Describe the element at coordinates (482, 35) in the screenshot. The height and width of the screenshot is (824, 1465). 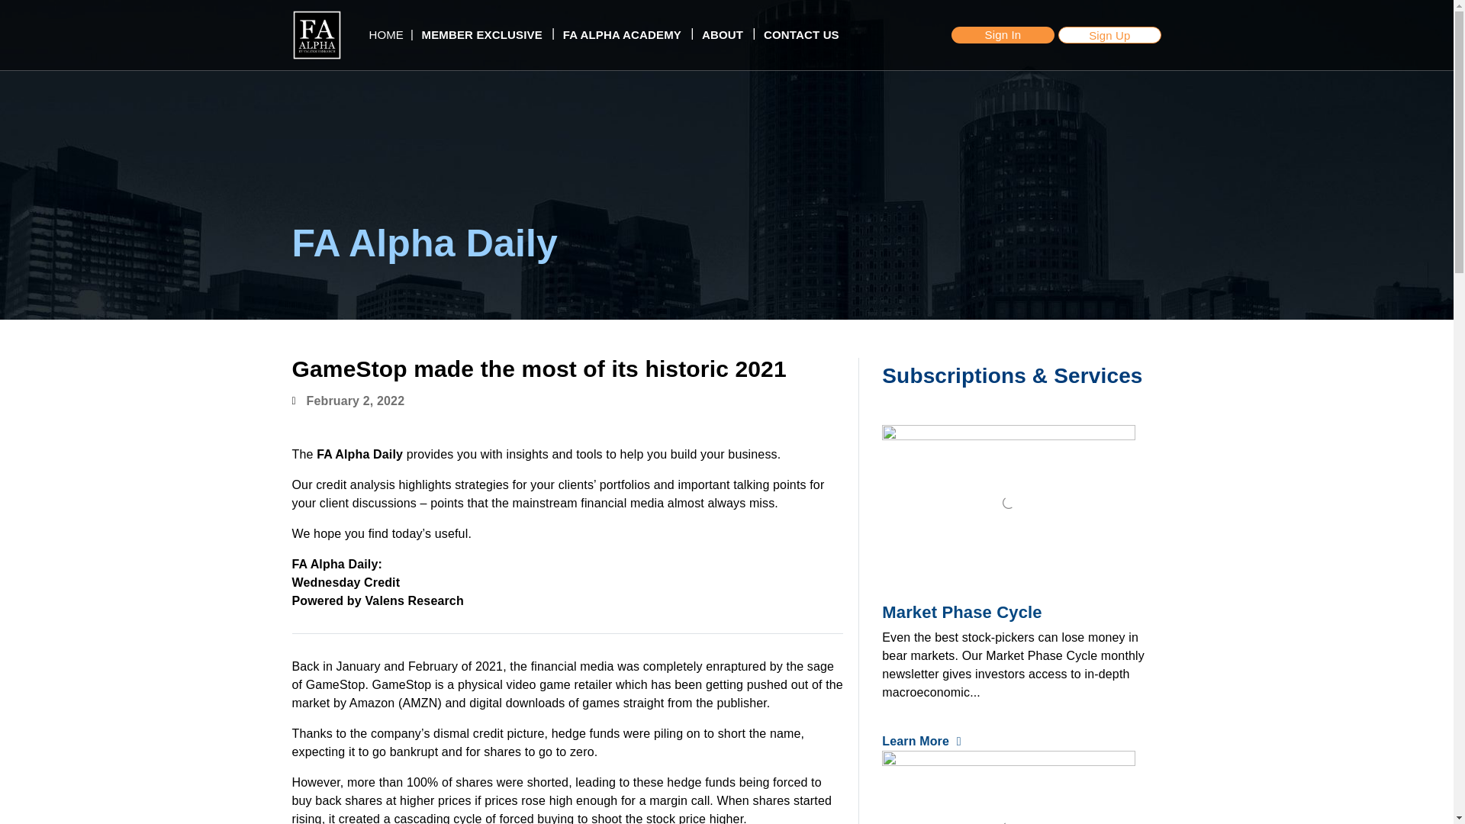
I see `MEMBER EXCLUSIVE` at that location.